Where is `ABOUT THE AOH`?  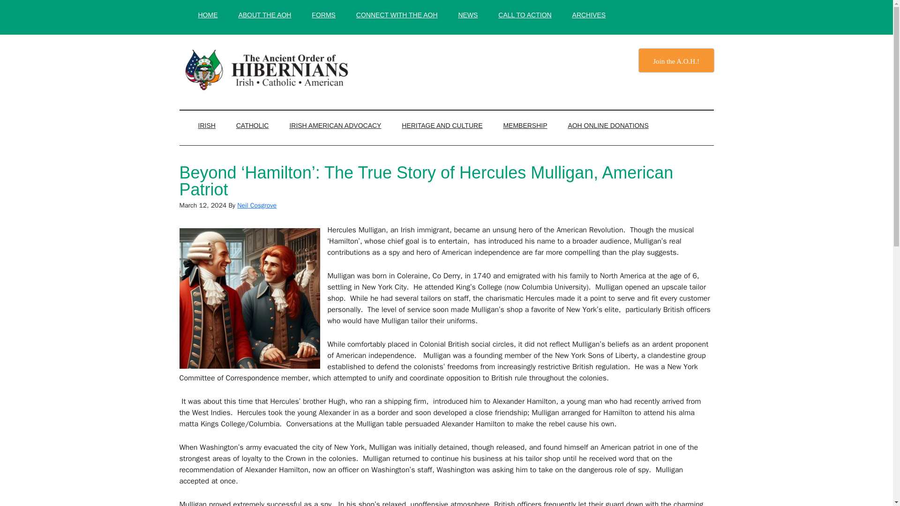
ABOUT THE AOH is located at coordinates (264, 15).